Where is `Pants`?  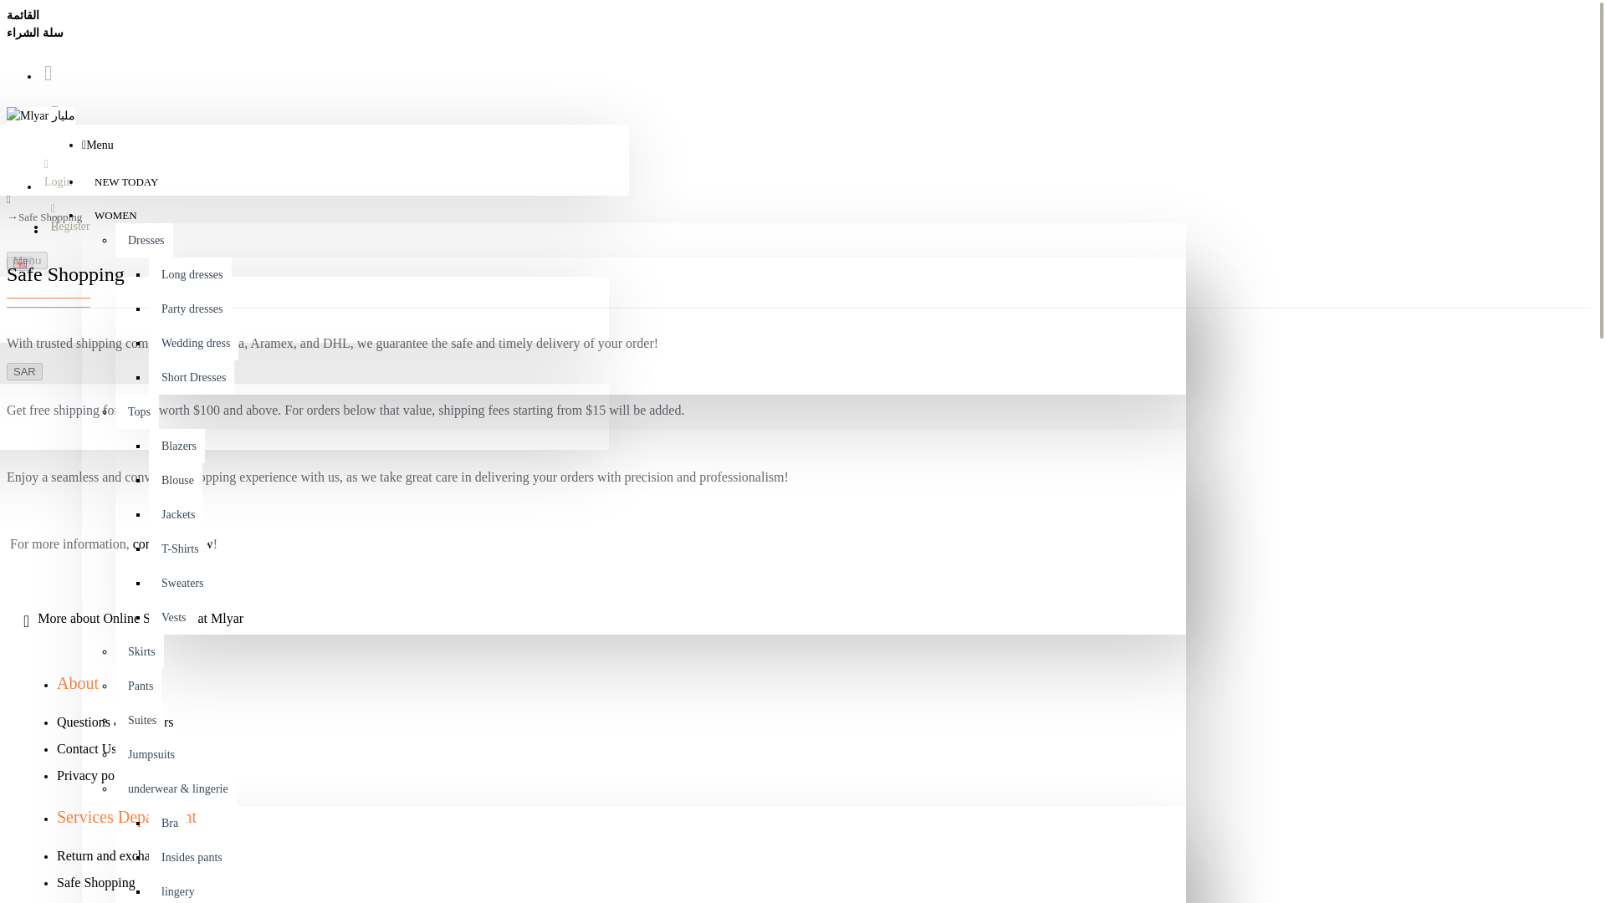
Pants is located at coordinates (139, 686).